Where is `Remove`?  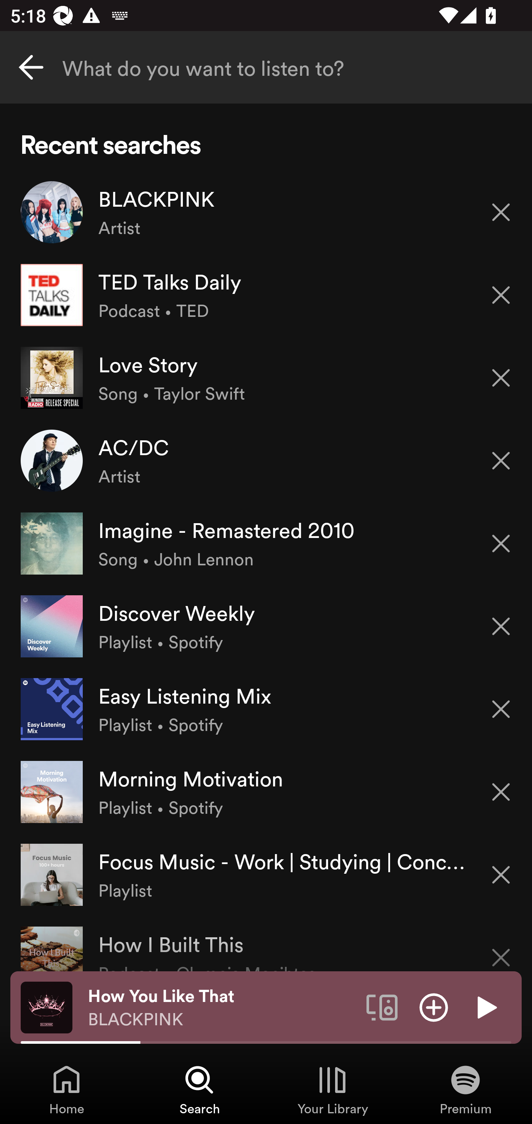 Remove is located at coordinates (501, 709).